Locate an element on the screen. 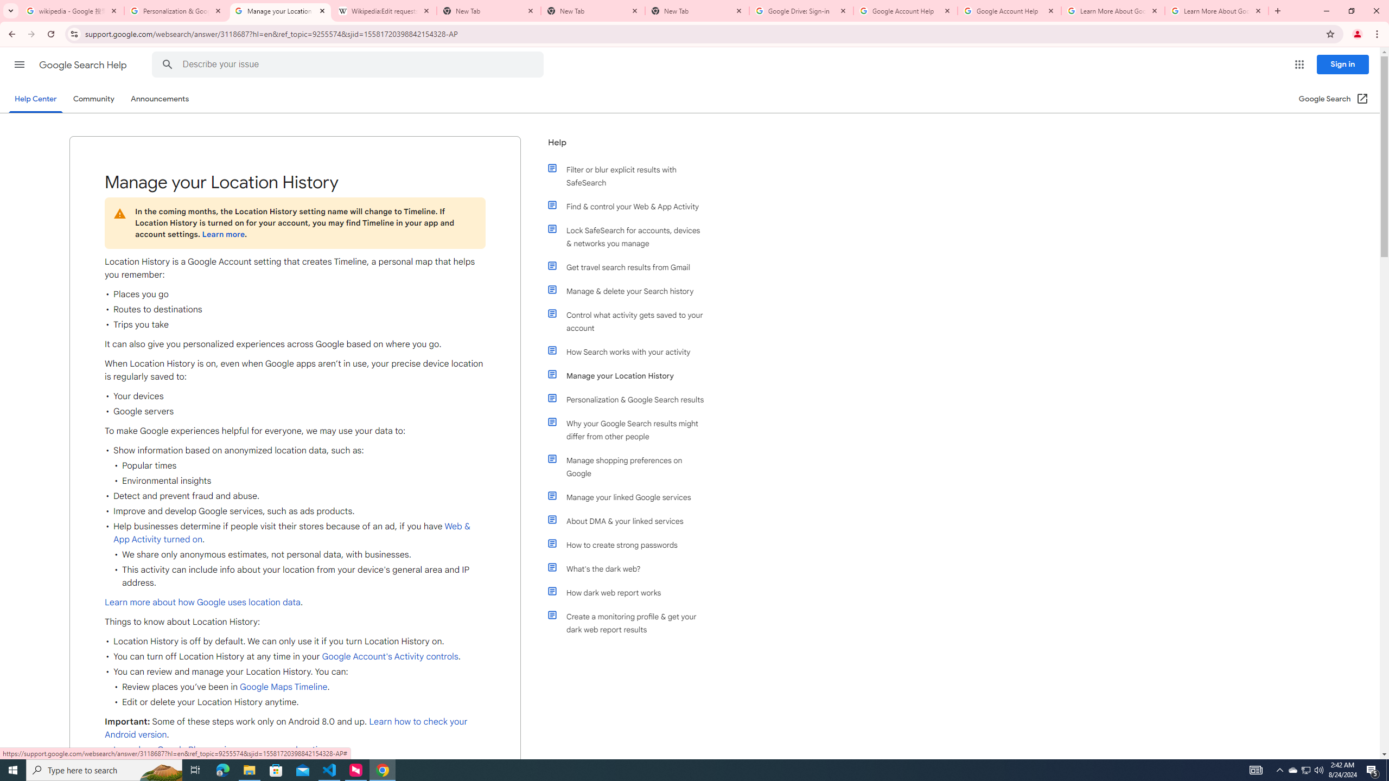 The width and height of the screenshot is (1389, 781). New Tab is located at coordinates (697, 11).